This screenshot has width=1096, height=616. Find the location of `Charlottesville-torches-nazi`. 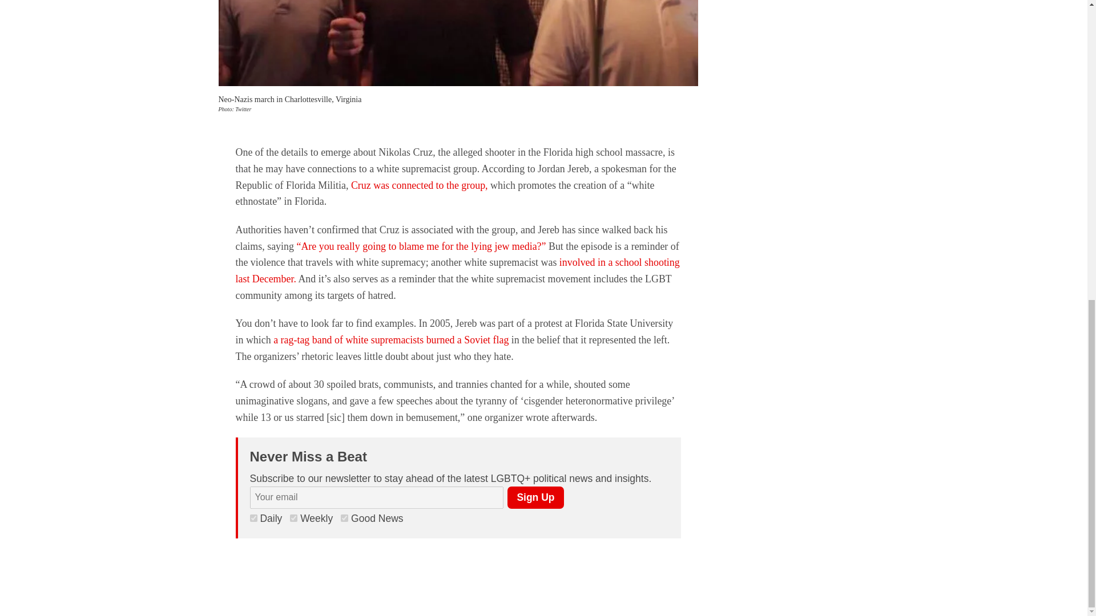

Charlottesville-torches-nazi is located at coordinates (458, 43).